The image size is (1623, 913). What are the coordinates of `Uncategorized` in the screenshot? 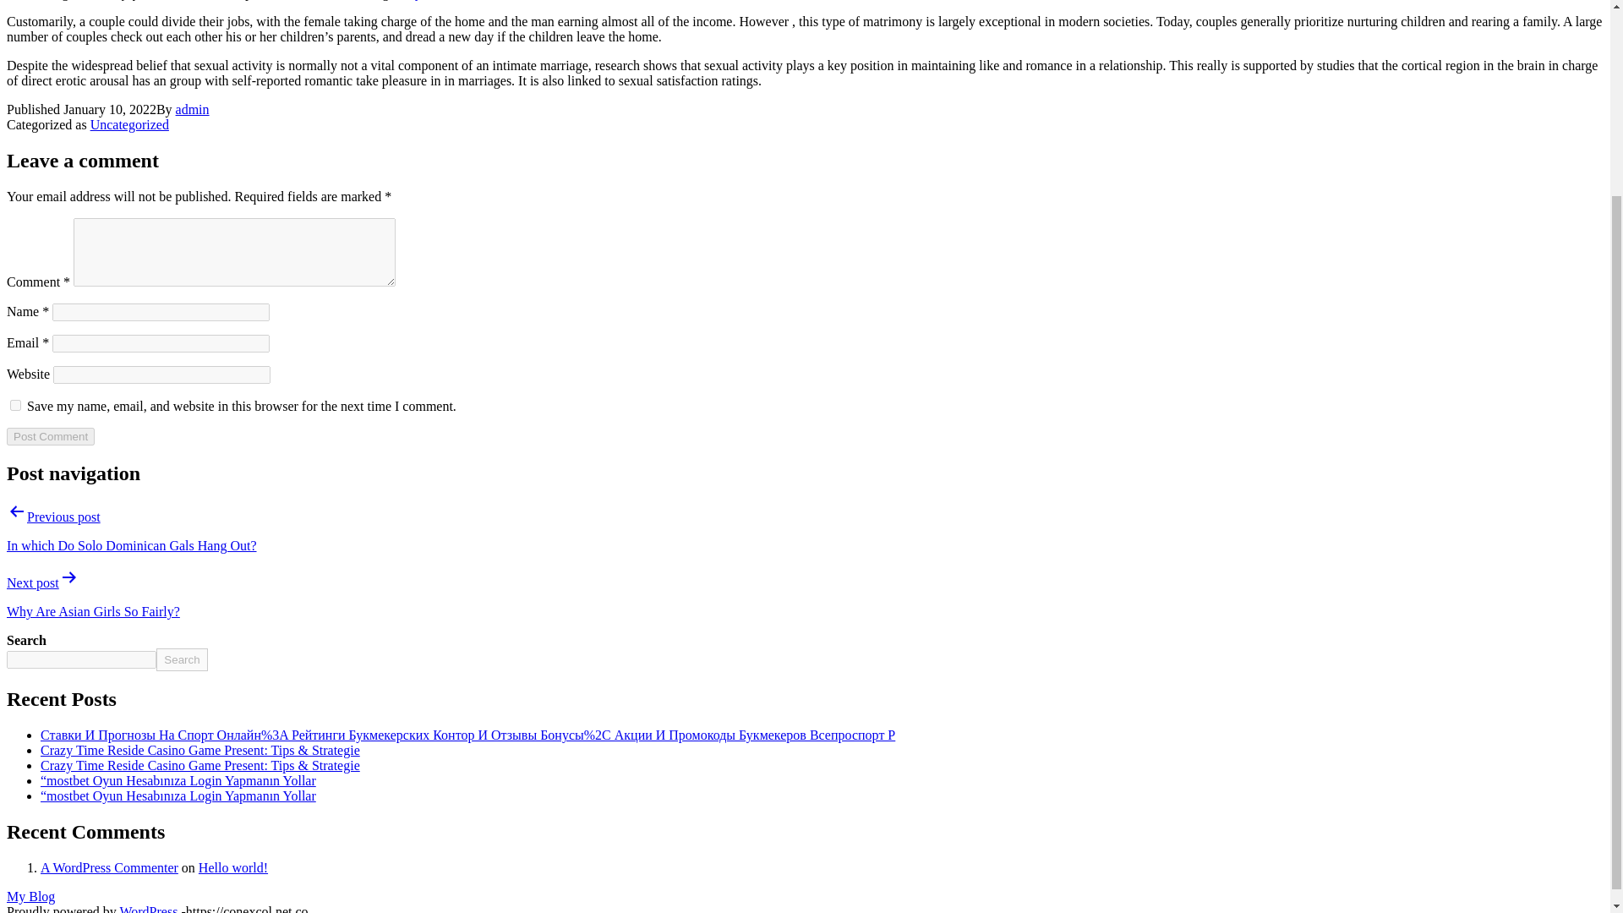 It's located at (129, 124).